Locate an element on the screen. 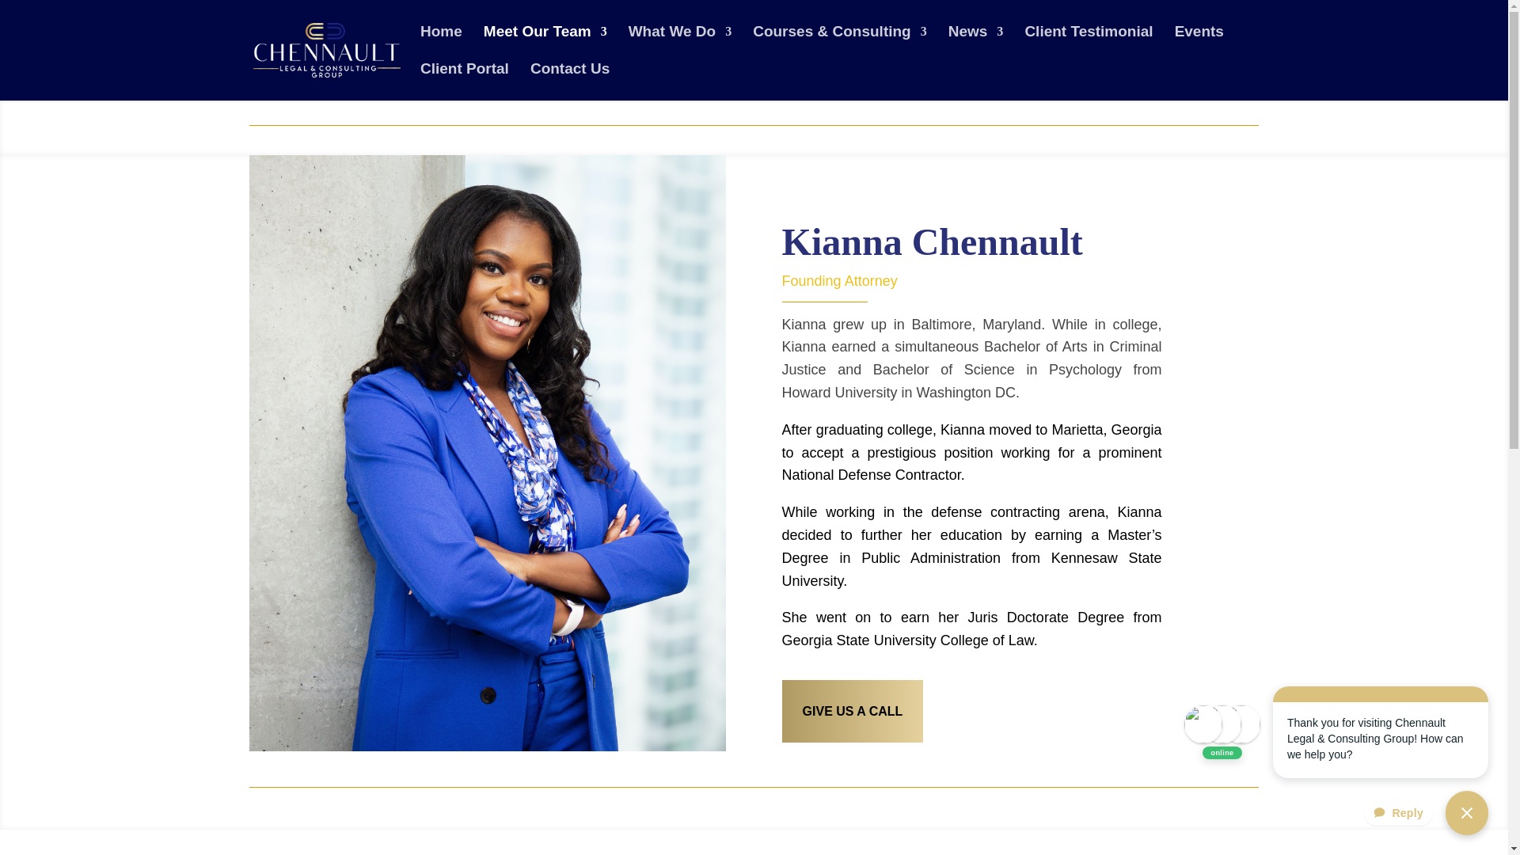  Events is located at coordinates (1199, 44).